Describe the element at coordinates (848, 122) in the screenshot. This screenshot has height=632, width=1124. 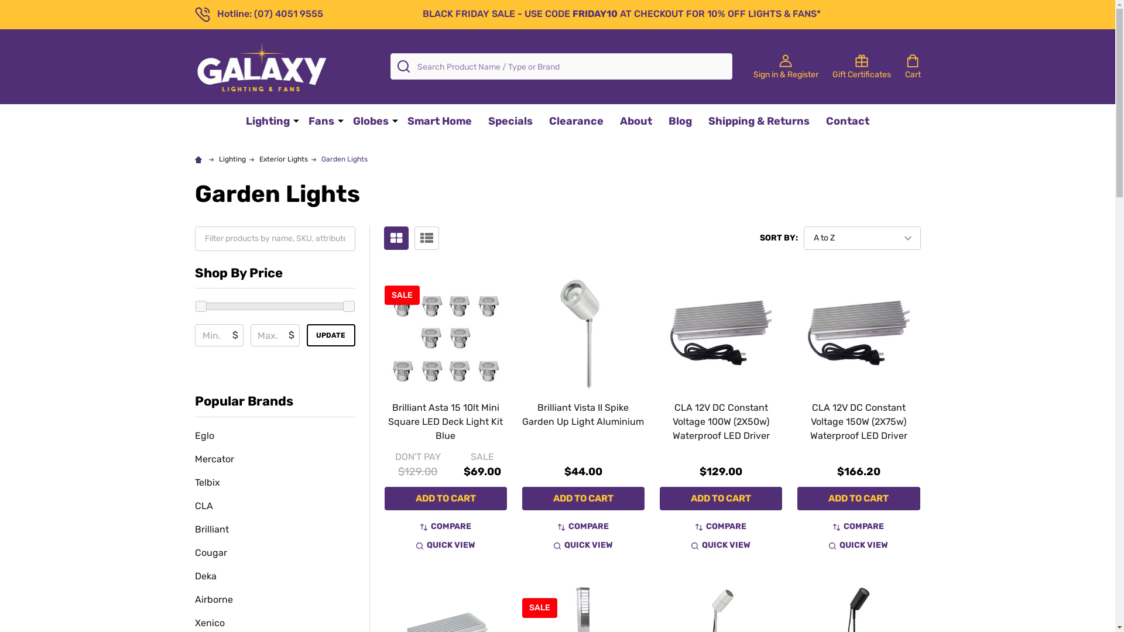
I see `Contact` at that location.